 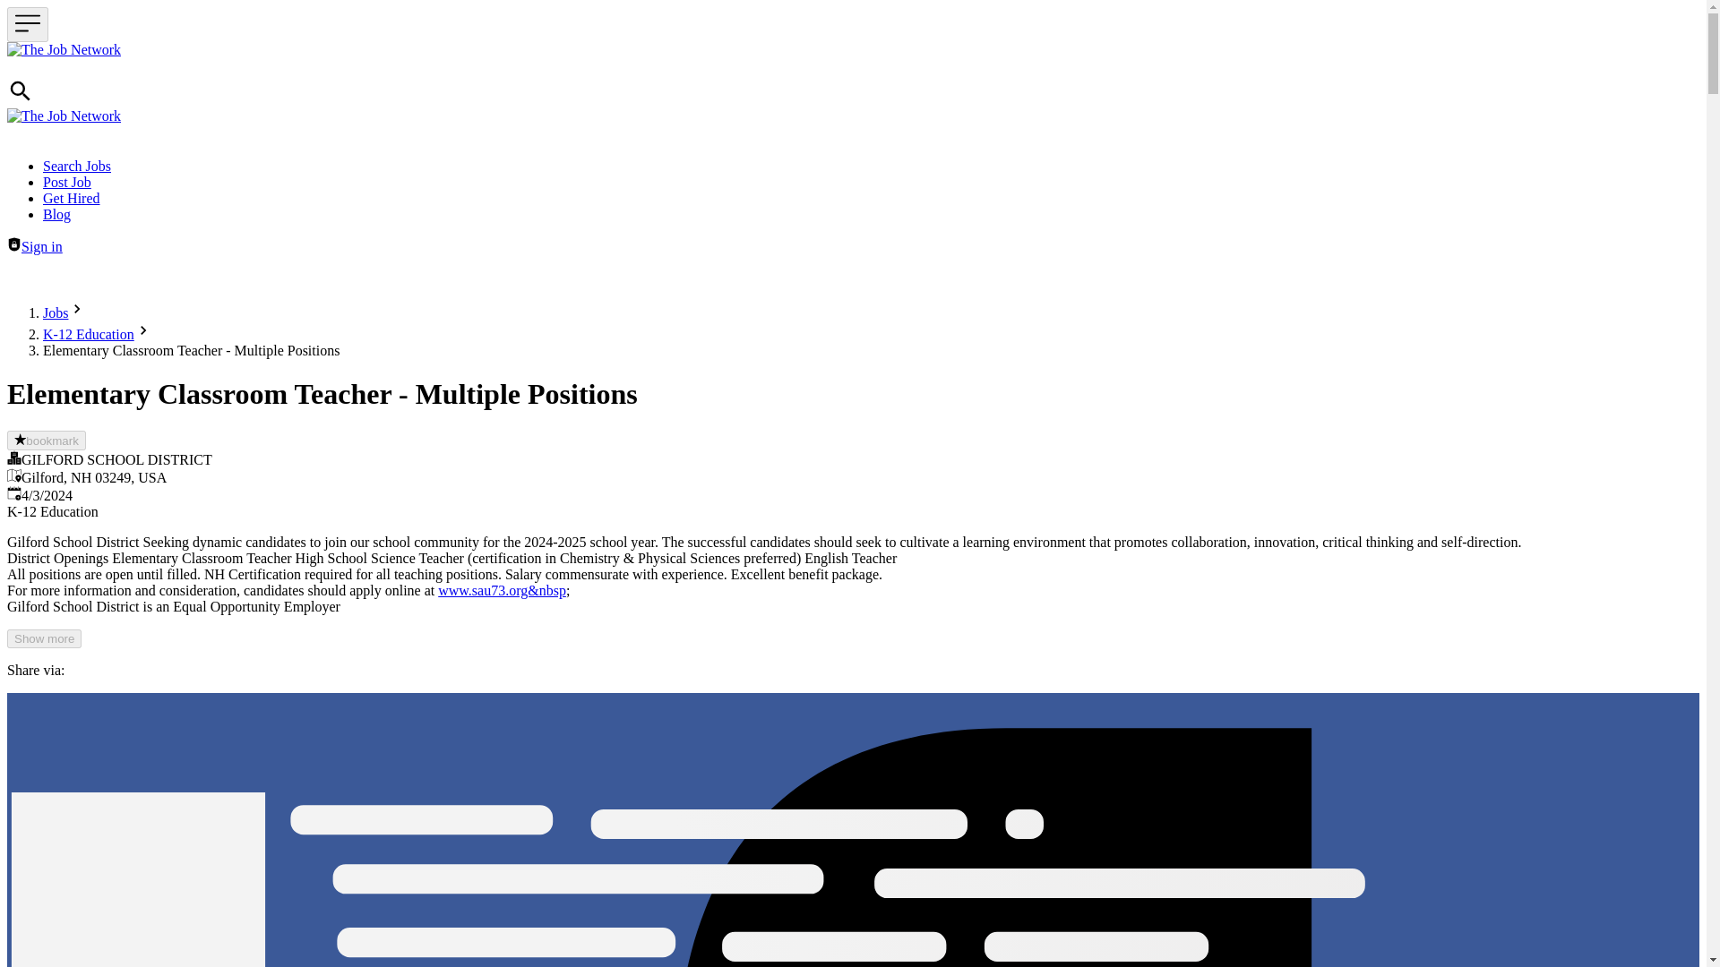 I want to click on Menu, so click(x=27, y=24).